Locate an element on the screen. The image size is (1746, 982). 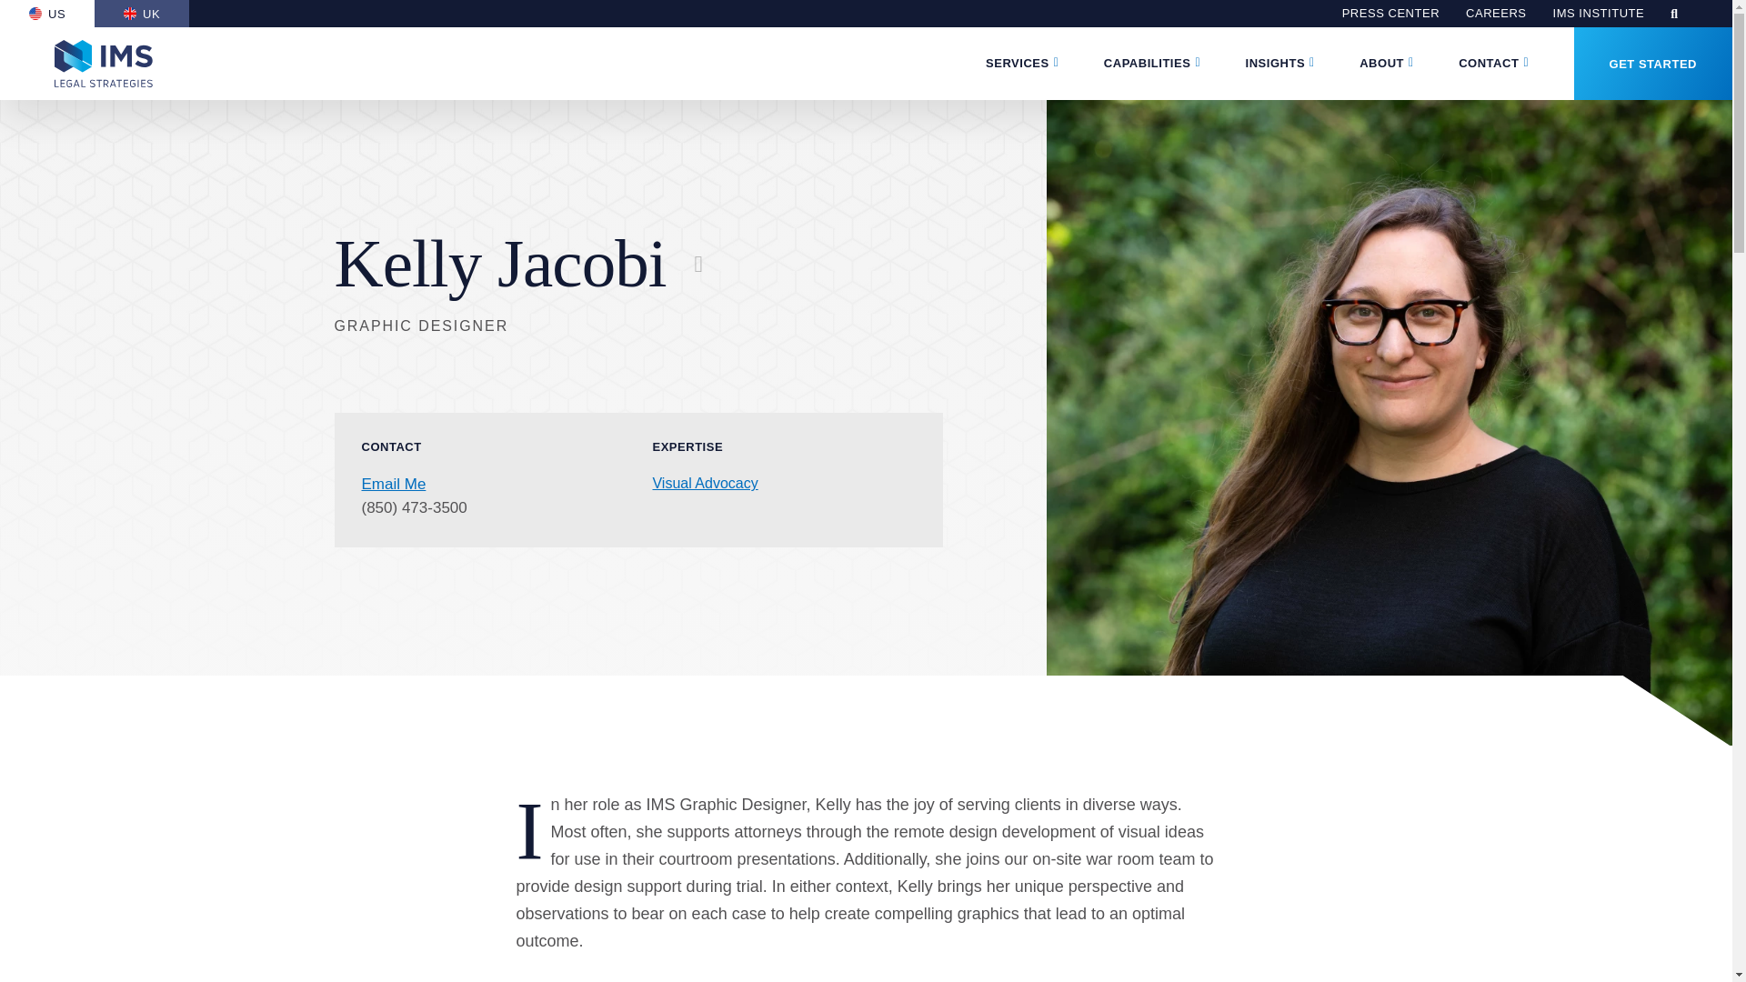
CAREERS is located at coordinates (1496, 13).